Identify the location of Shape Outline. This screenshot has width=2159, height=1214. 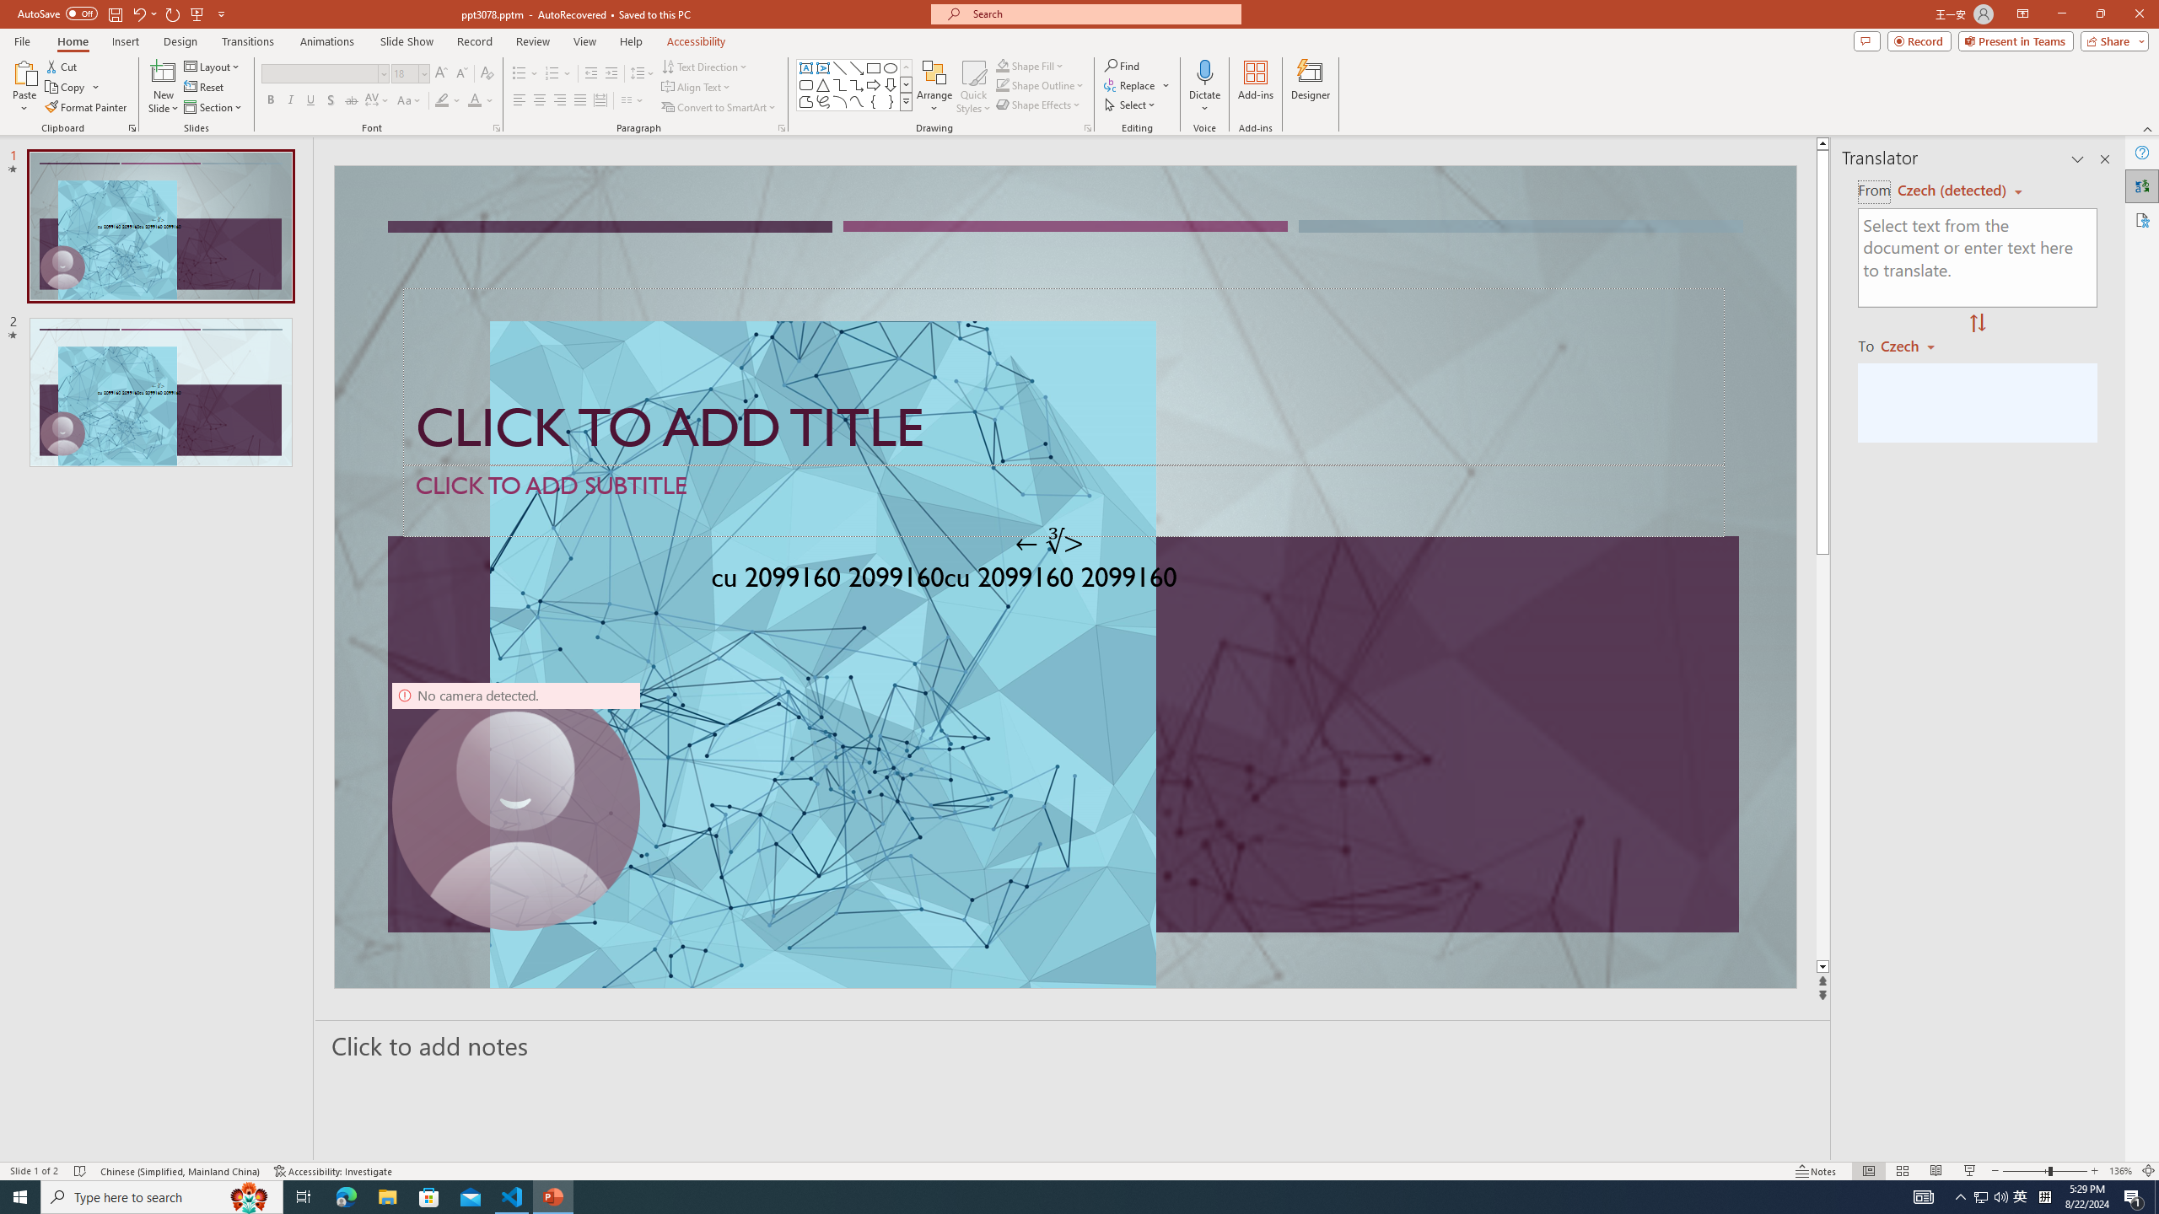
(1041, 84).